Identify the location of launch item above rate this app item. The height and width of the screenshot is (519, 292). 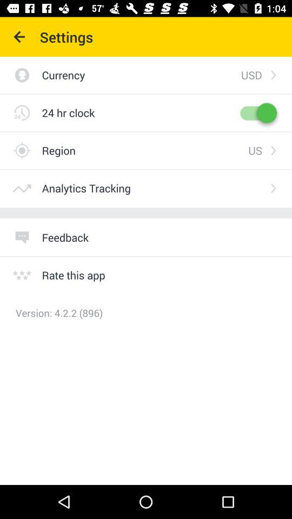
(65, 237).